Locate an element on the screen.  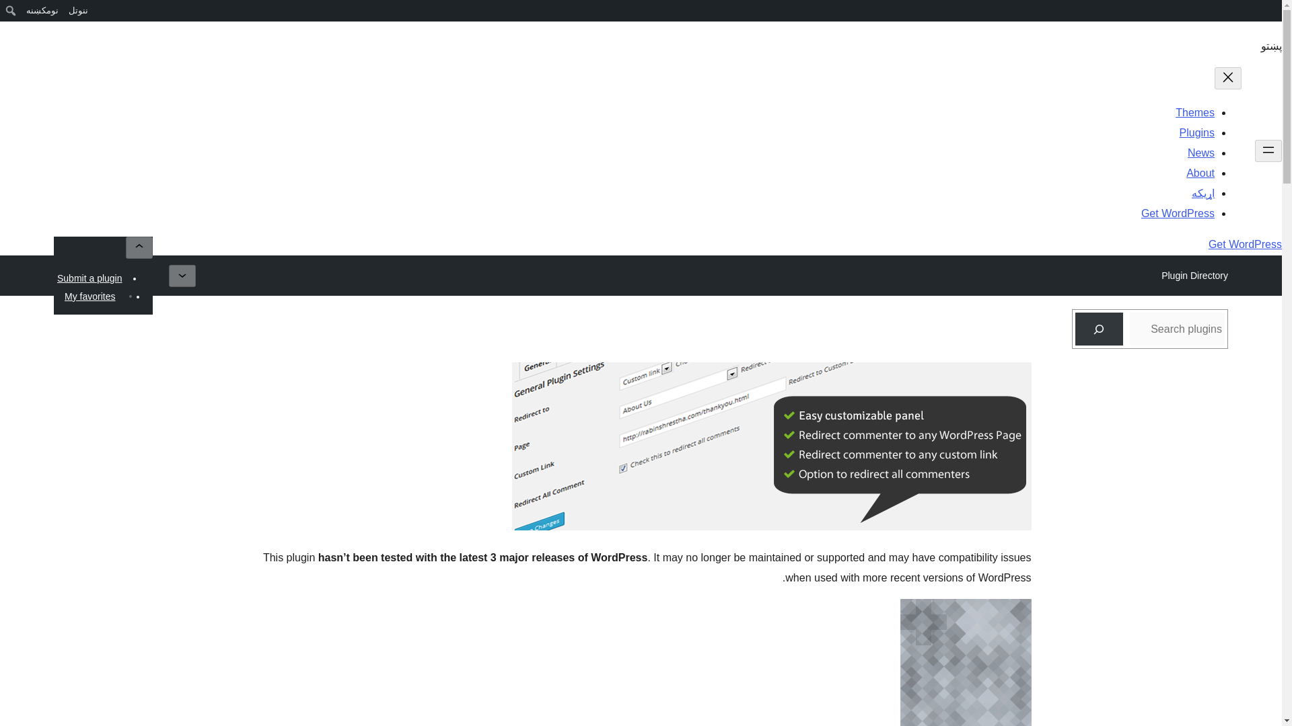
Get WordPress is located at coordinates (1178, 213).